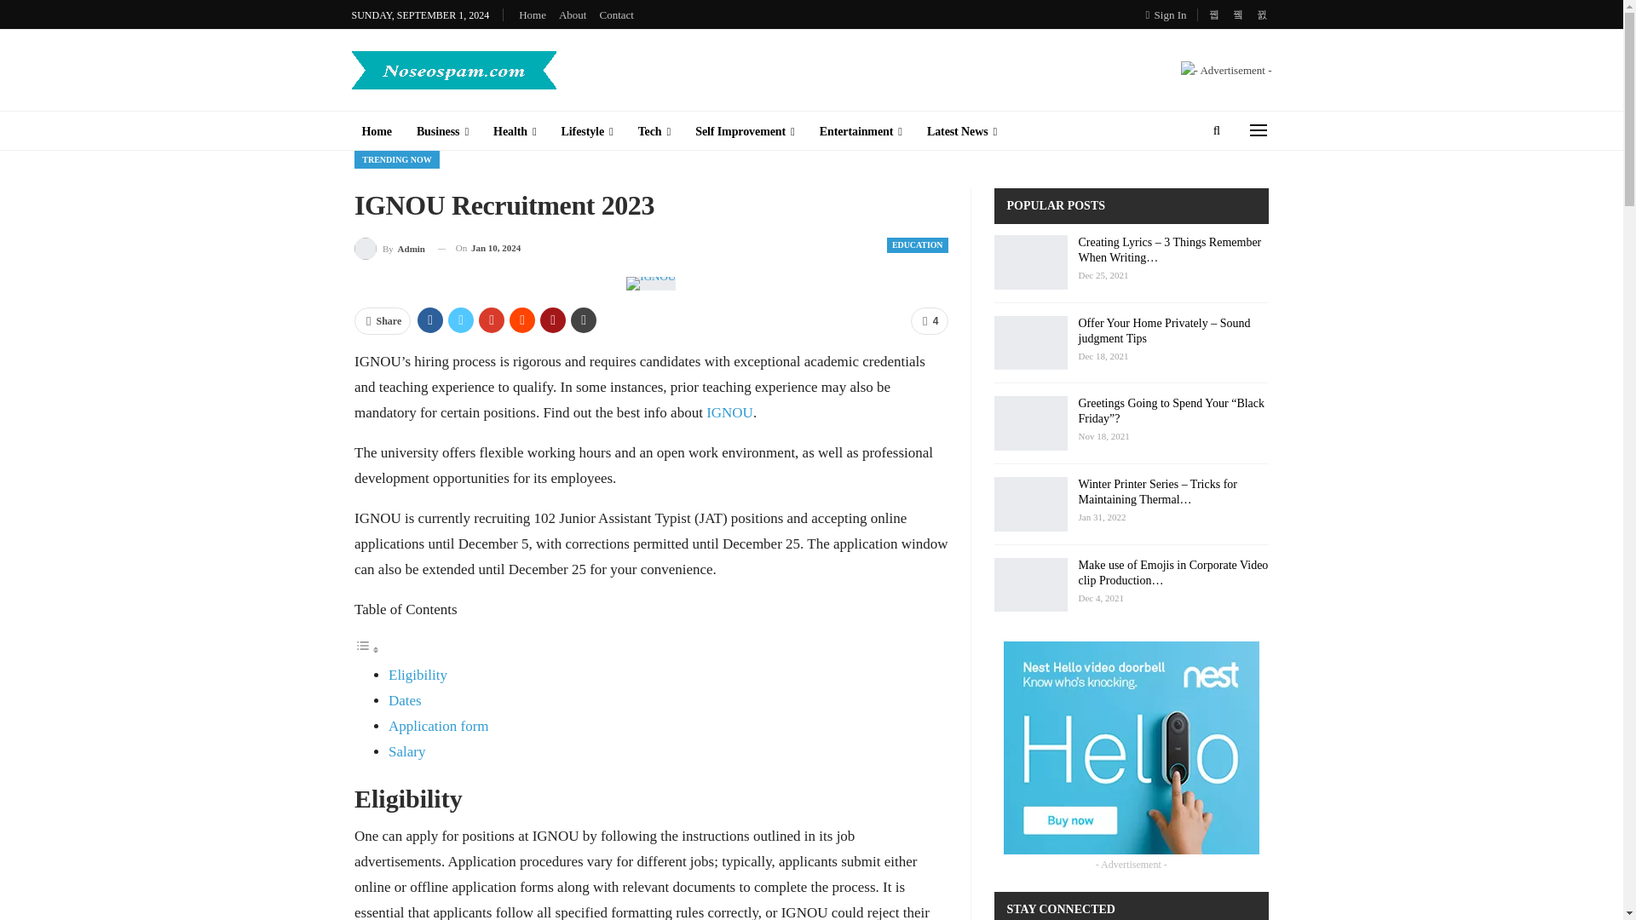 This screenshot has height=920, width=1636. What do you see at coordinates (418, 675) in the screenshot?
I see `Eligibility` at bounding box center [418, 675].